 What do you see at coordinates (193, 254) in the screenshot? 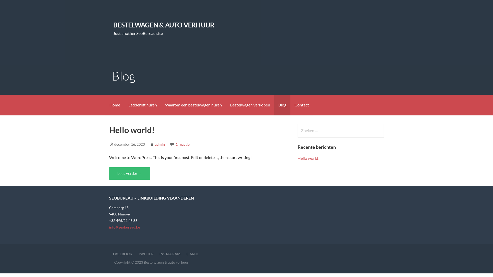
I see `E-MAIL` at bounding box center [193, 254].